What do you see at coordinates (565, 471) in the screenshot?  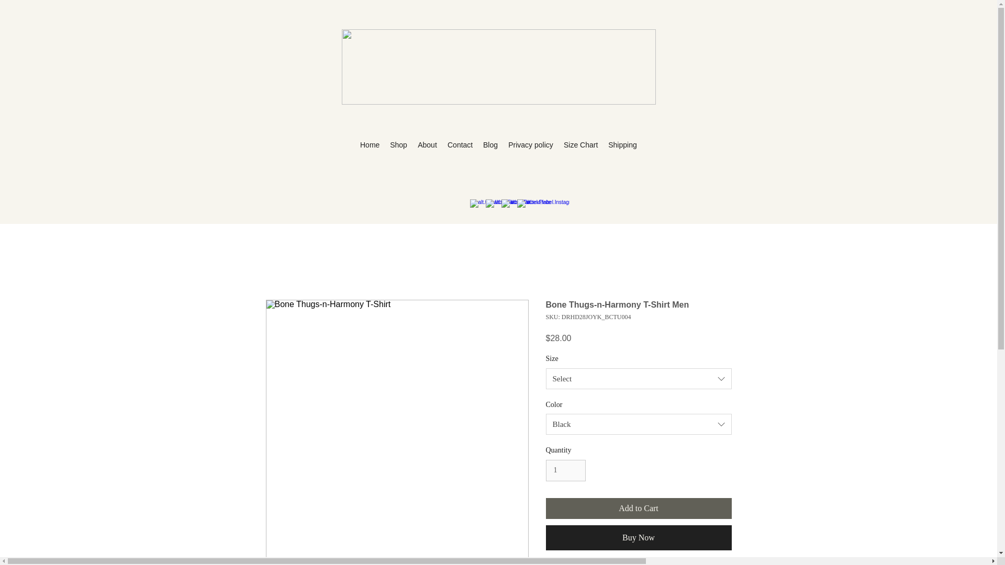 I see `1` at bounding box center [565, 471].